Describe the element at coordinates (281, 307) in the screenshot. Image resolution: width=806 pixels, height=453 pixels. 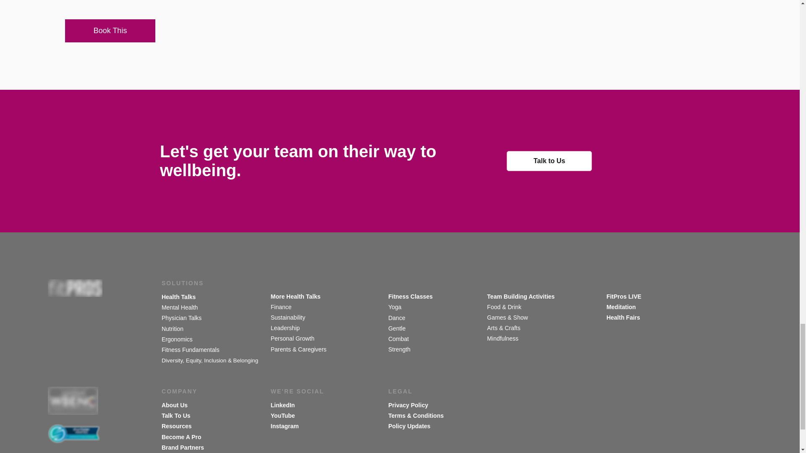
I see `Finance` at that location.